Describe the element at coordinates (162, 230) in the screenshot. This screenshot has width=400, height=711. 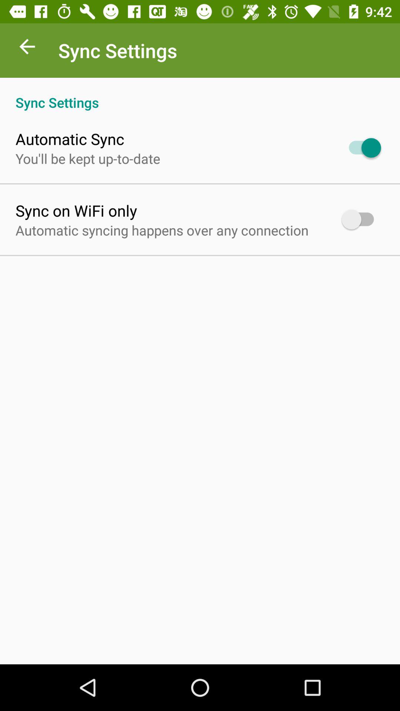
I see `turn on automatic syncing happens icon` at that location.